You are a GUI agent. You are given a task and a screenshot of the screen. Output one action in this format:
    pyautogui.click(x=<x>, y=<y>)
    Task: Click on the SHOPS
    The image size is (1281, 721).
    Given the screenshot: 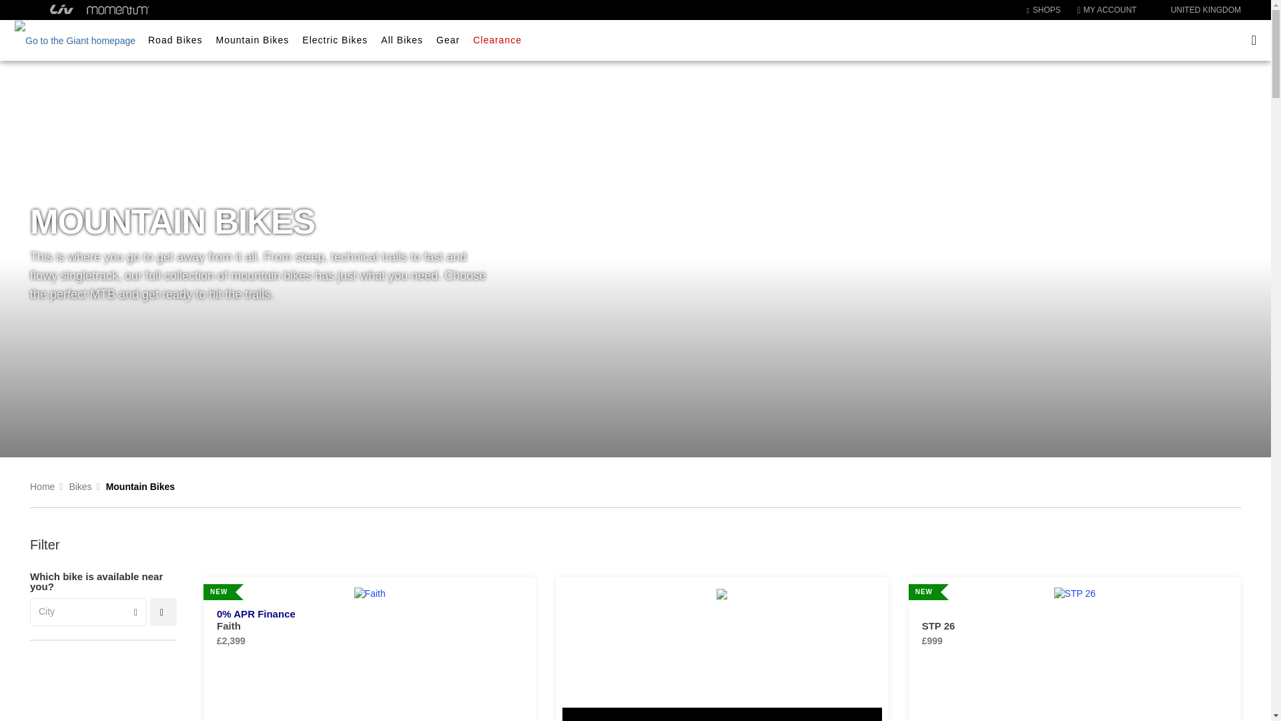 What is the action you would take?
    pyautogui.click(x=1043, y=10)
    